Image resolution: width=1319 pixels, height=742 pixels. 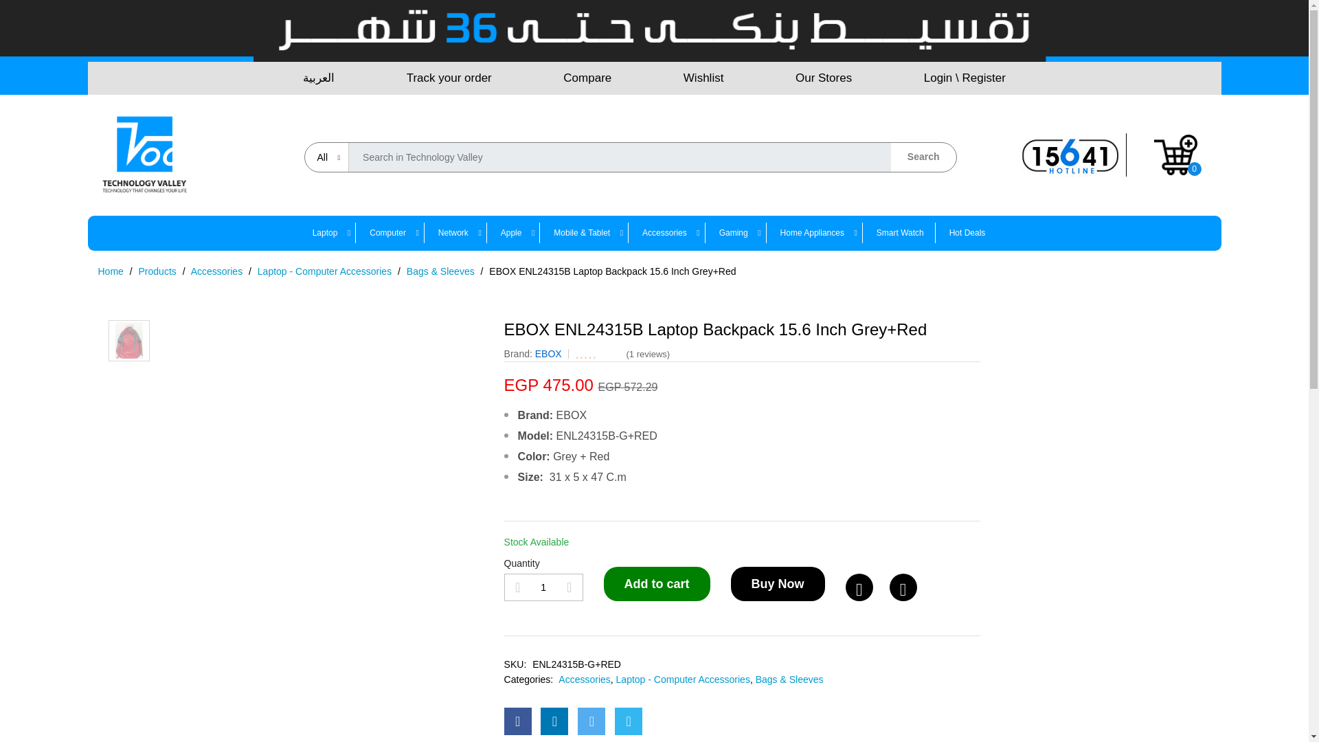 I want to click on Register, so click(x=983, y=78).